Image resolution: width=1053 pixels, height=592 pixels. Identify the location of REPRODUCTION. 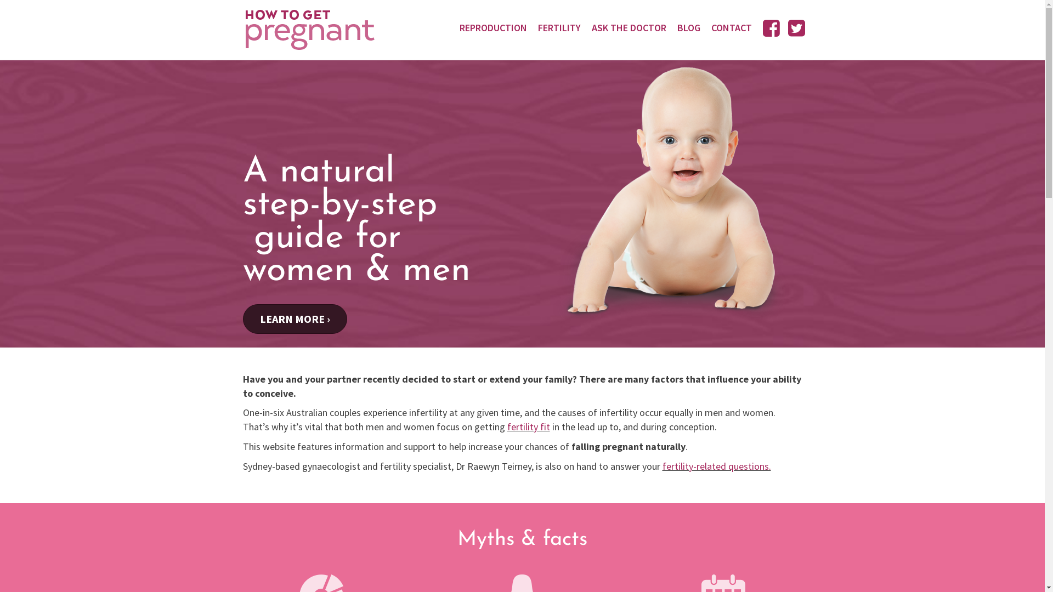
(494, 27).